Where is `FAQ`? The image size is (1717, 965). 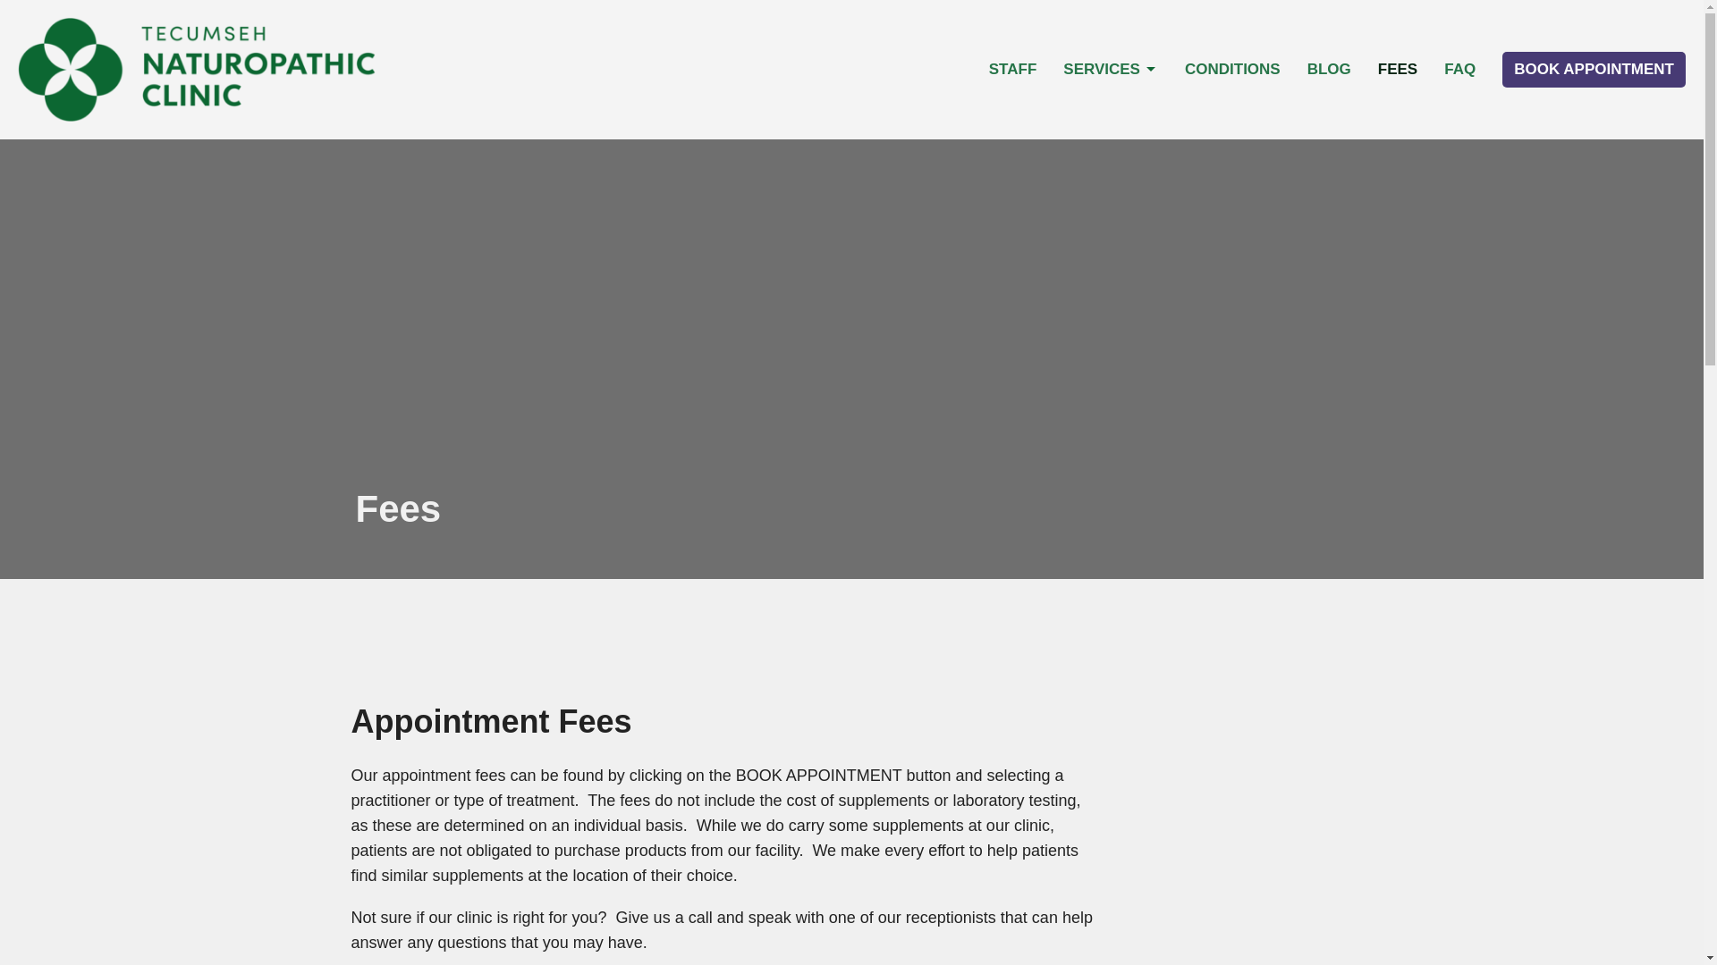
FAQ is located at coordinates (1459, 70).